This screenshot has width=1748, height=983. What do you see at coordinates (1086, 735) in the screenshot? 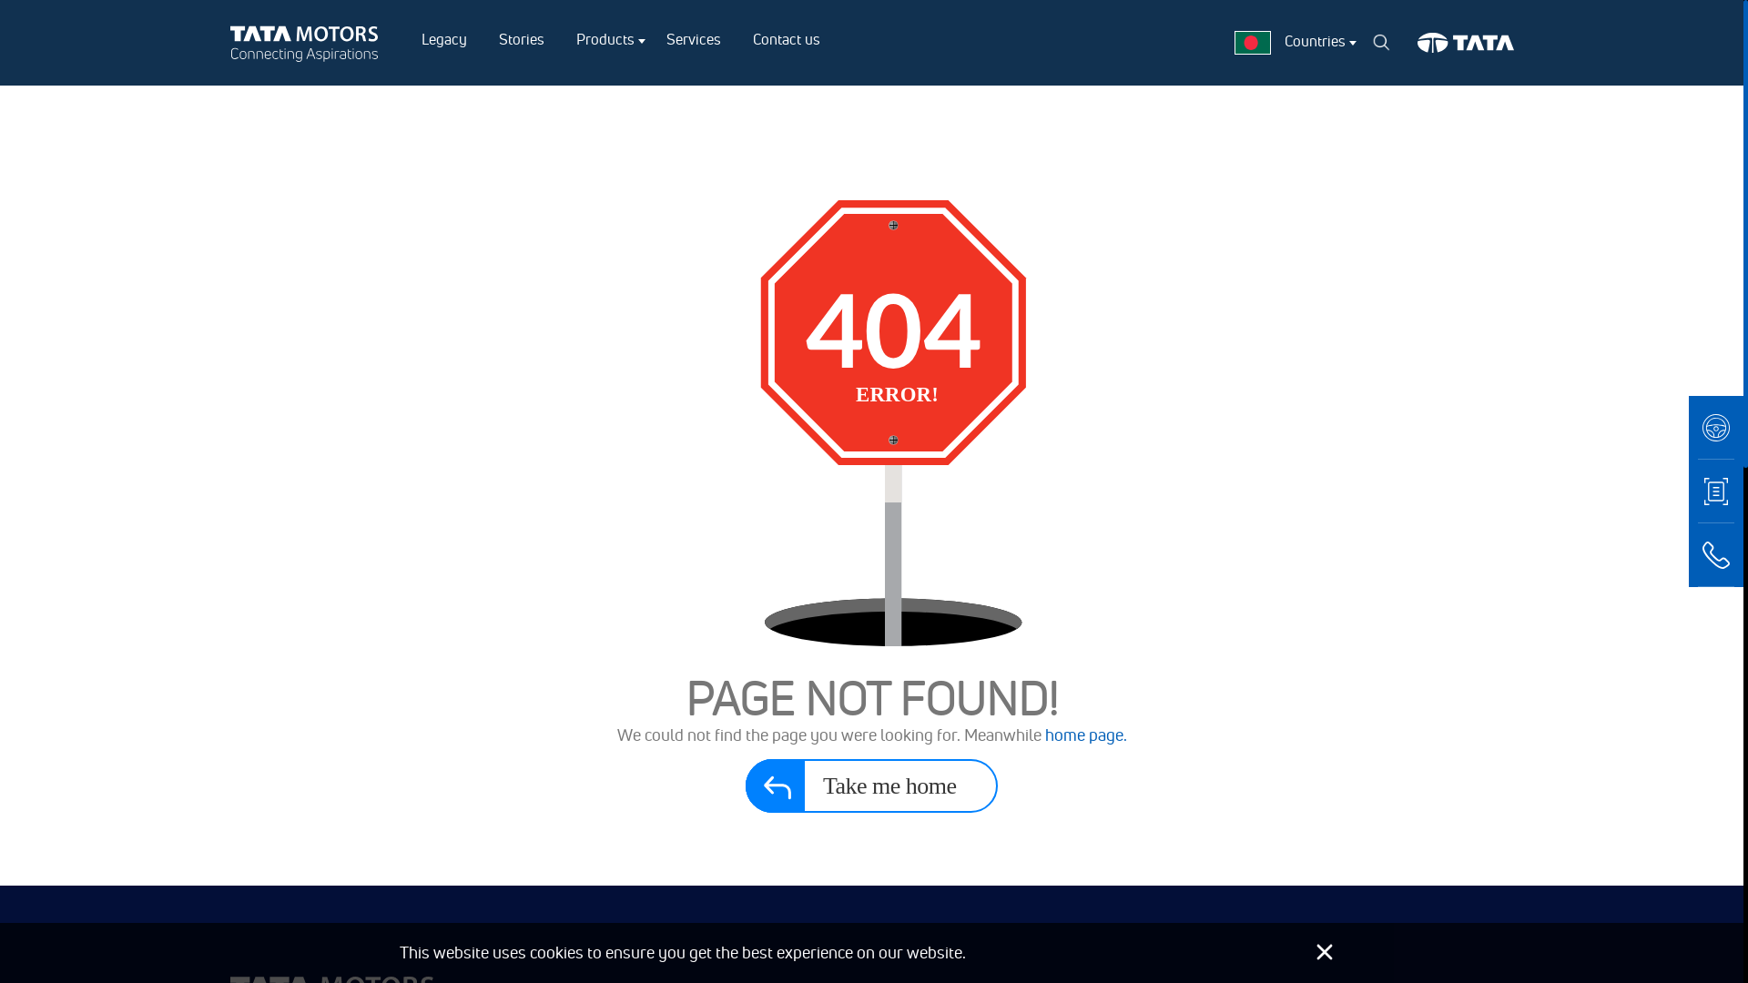
I see `home page.` at bounding box center [1086, 735].